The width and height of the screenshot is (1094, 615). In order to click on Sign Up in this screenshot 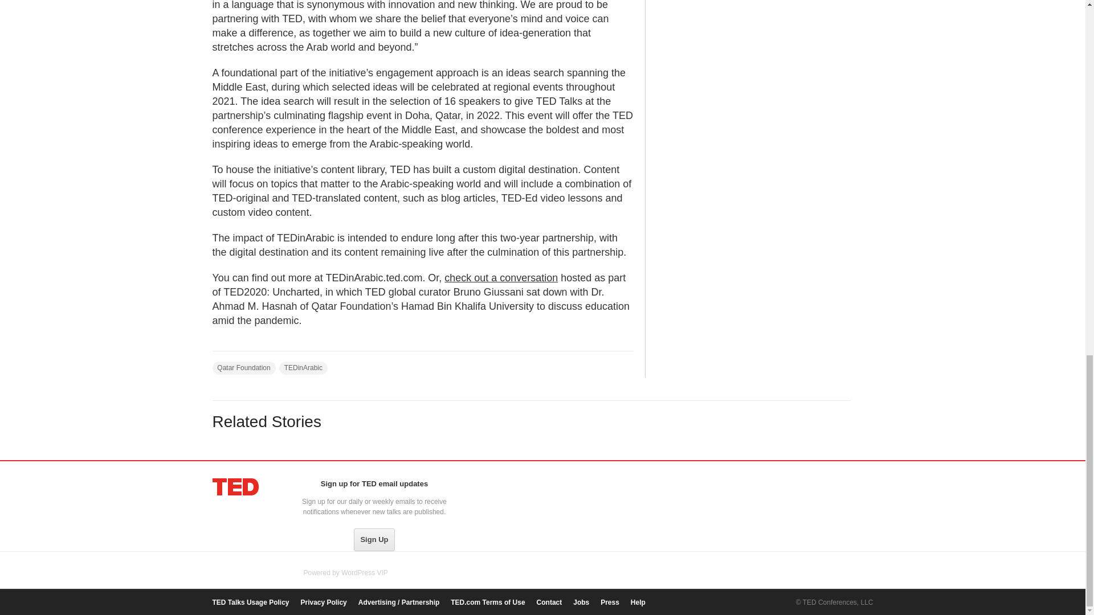, I will do `click(374, 539)`.